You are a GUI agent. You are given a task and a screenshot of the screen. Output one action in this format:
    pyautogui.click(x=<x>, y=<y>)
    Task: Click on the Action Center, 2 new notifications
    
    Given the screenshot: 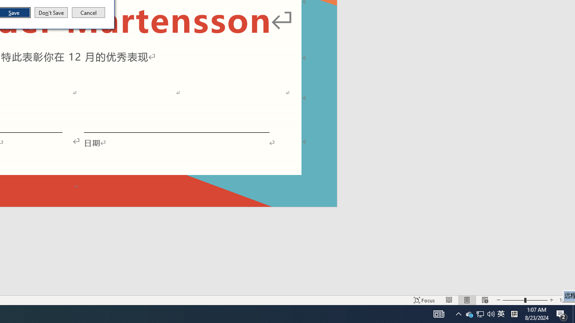 What is the action you would take?
    pyautogui.click(x=51, y=13)
    